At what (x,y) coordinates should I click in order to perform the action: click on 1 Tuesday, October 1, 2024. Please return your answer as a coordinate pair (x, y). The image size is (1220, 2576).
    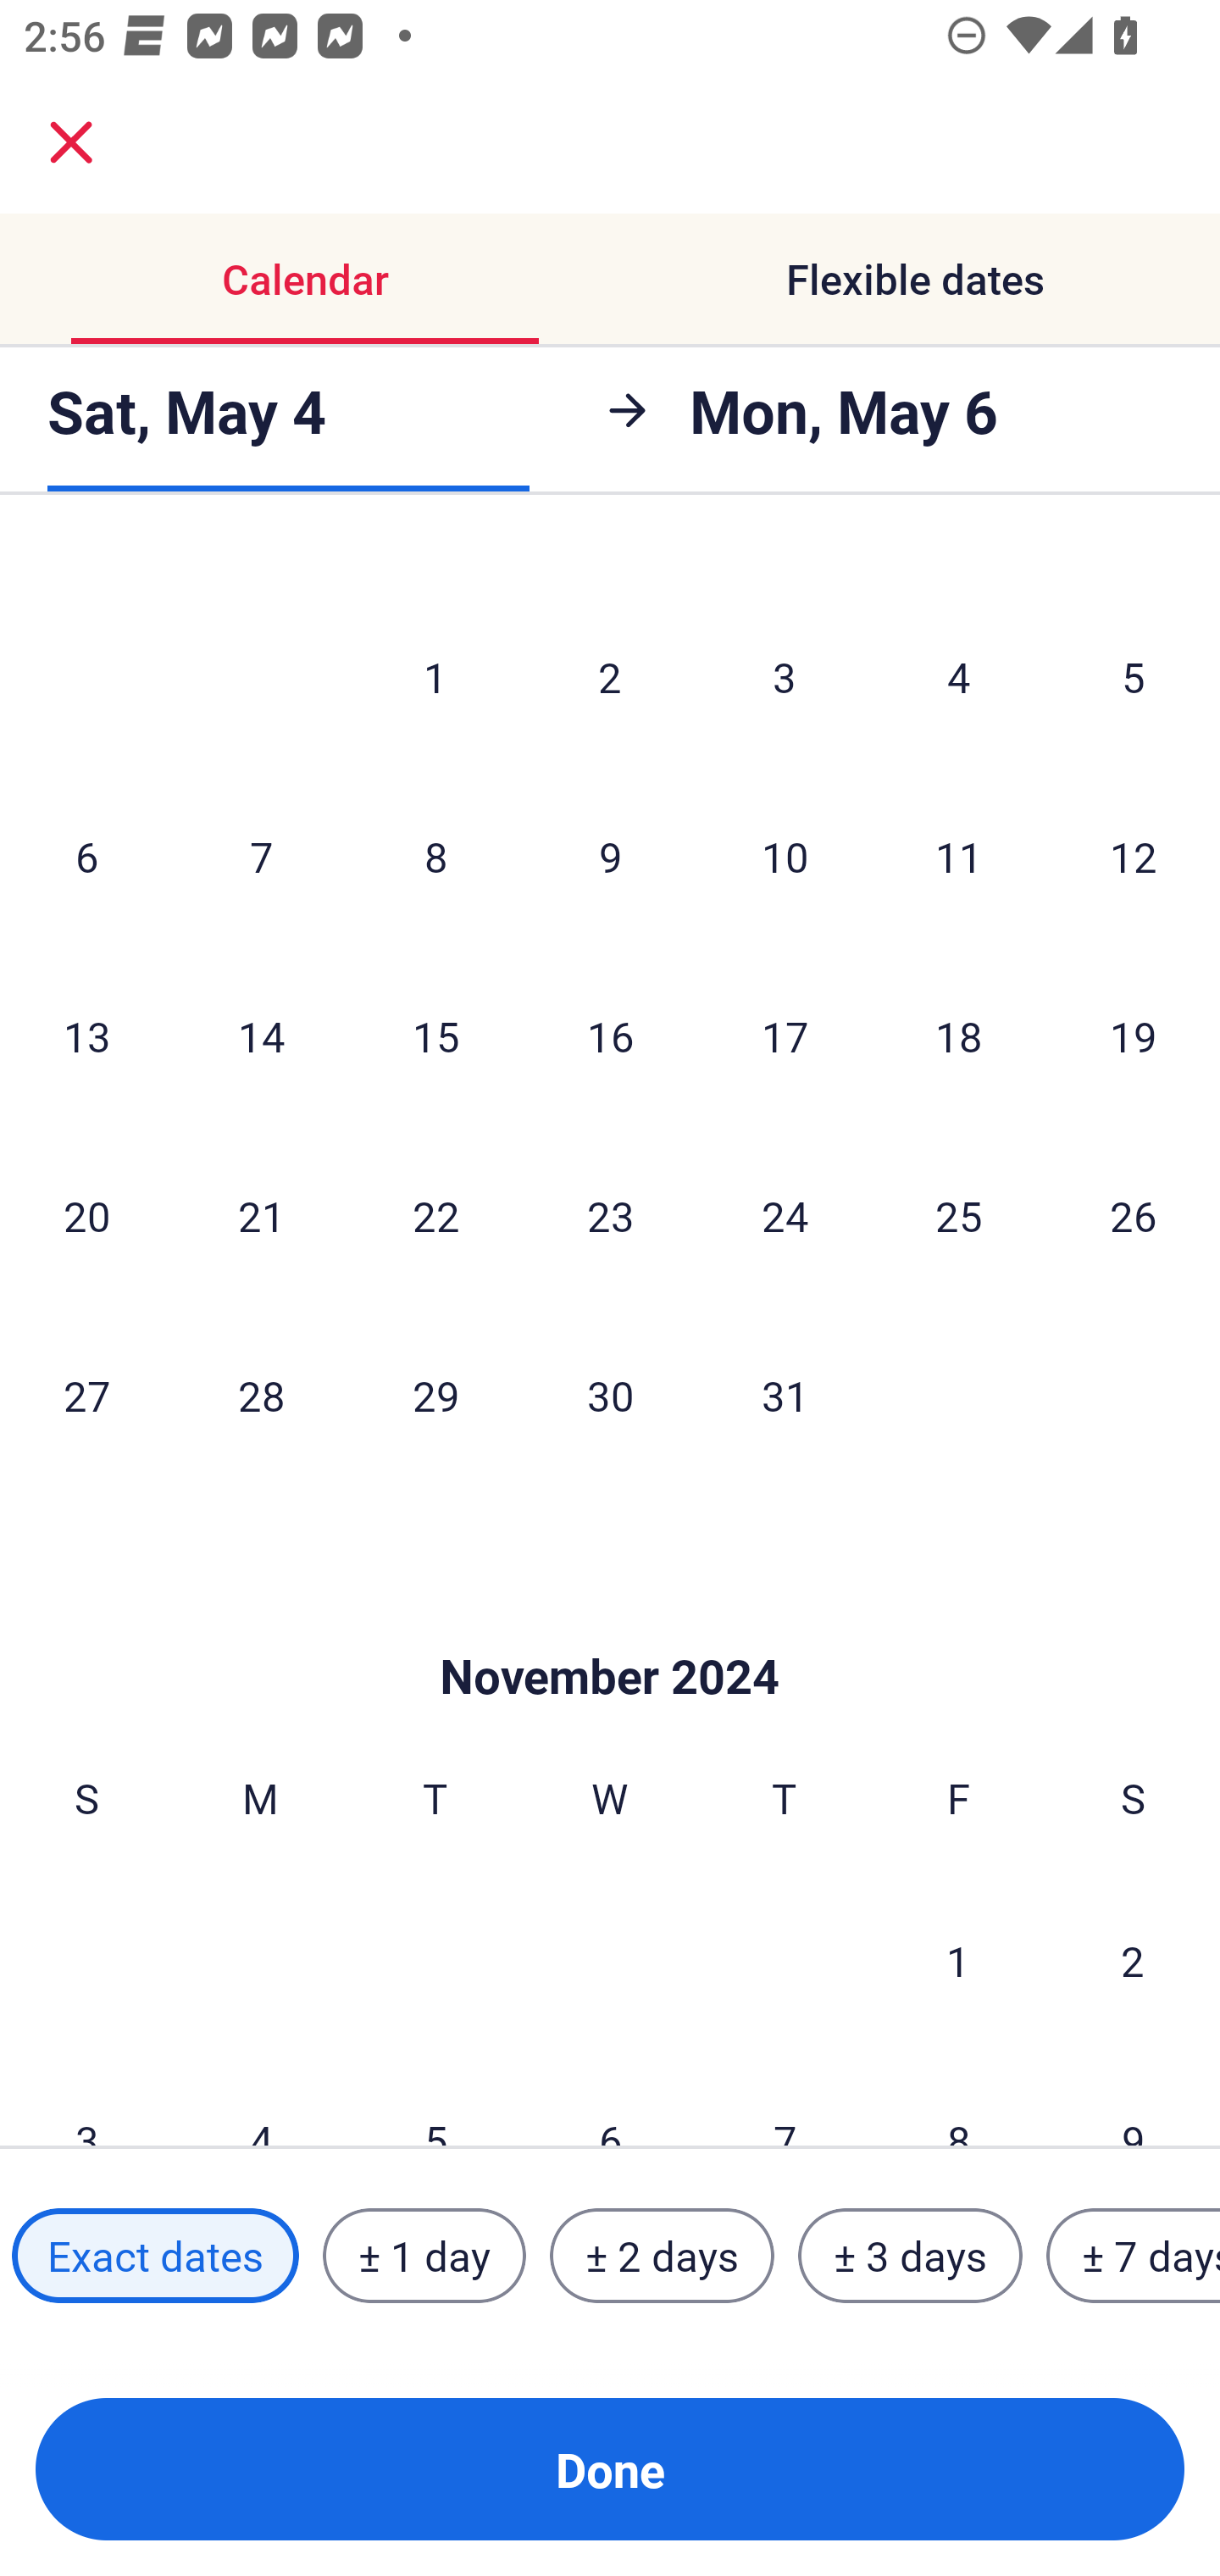
    Looking at the image, I should click on (435, 676).